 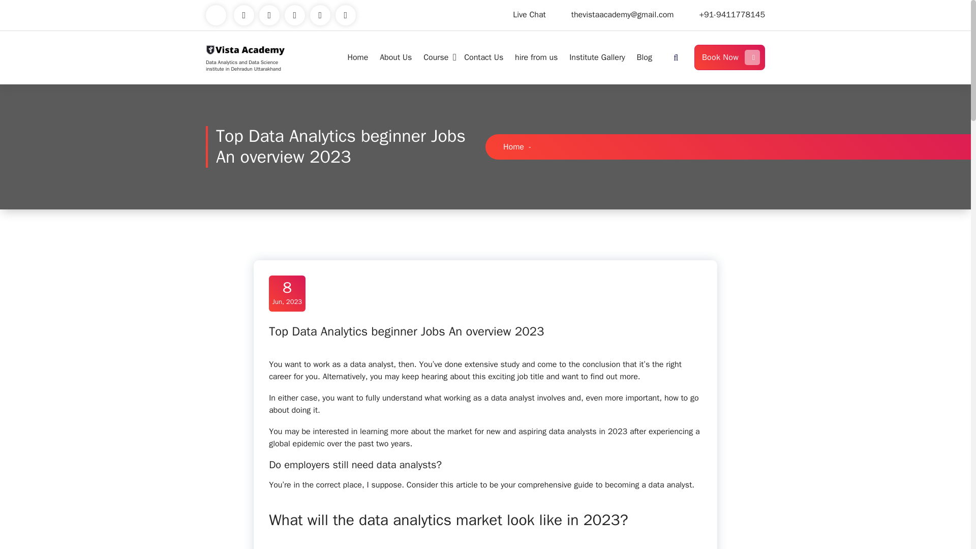 I want to click on Institute Gallery, so click(x=597, y=57).